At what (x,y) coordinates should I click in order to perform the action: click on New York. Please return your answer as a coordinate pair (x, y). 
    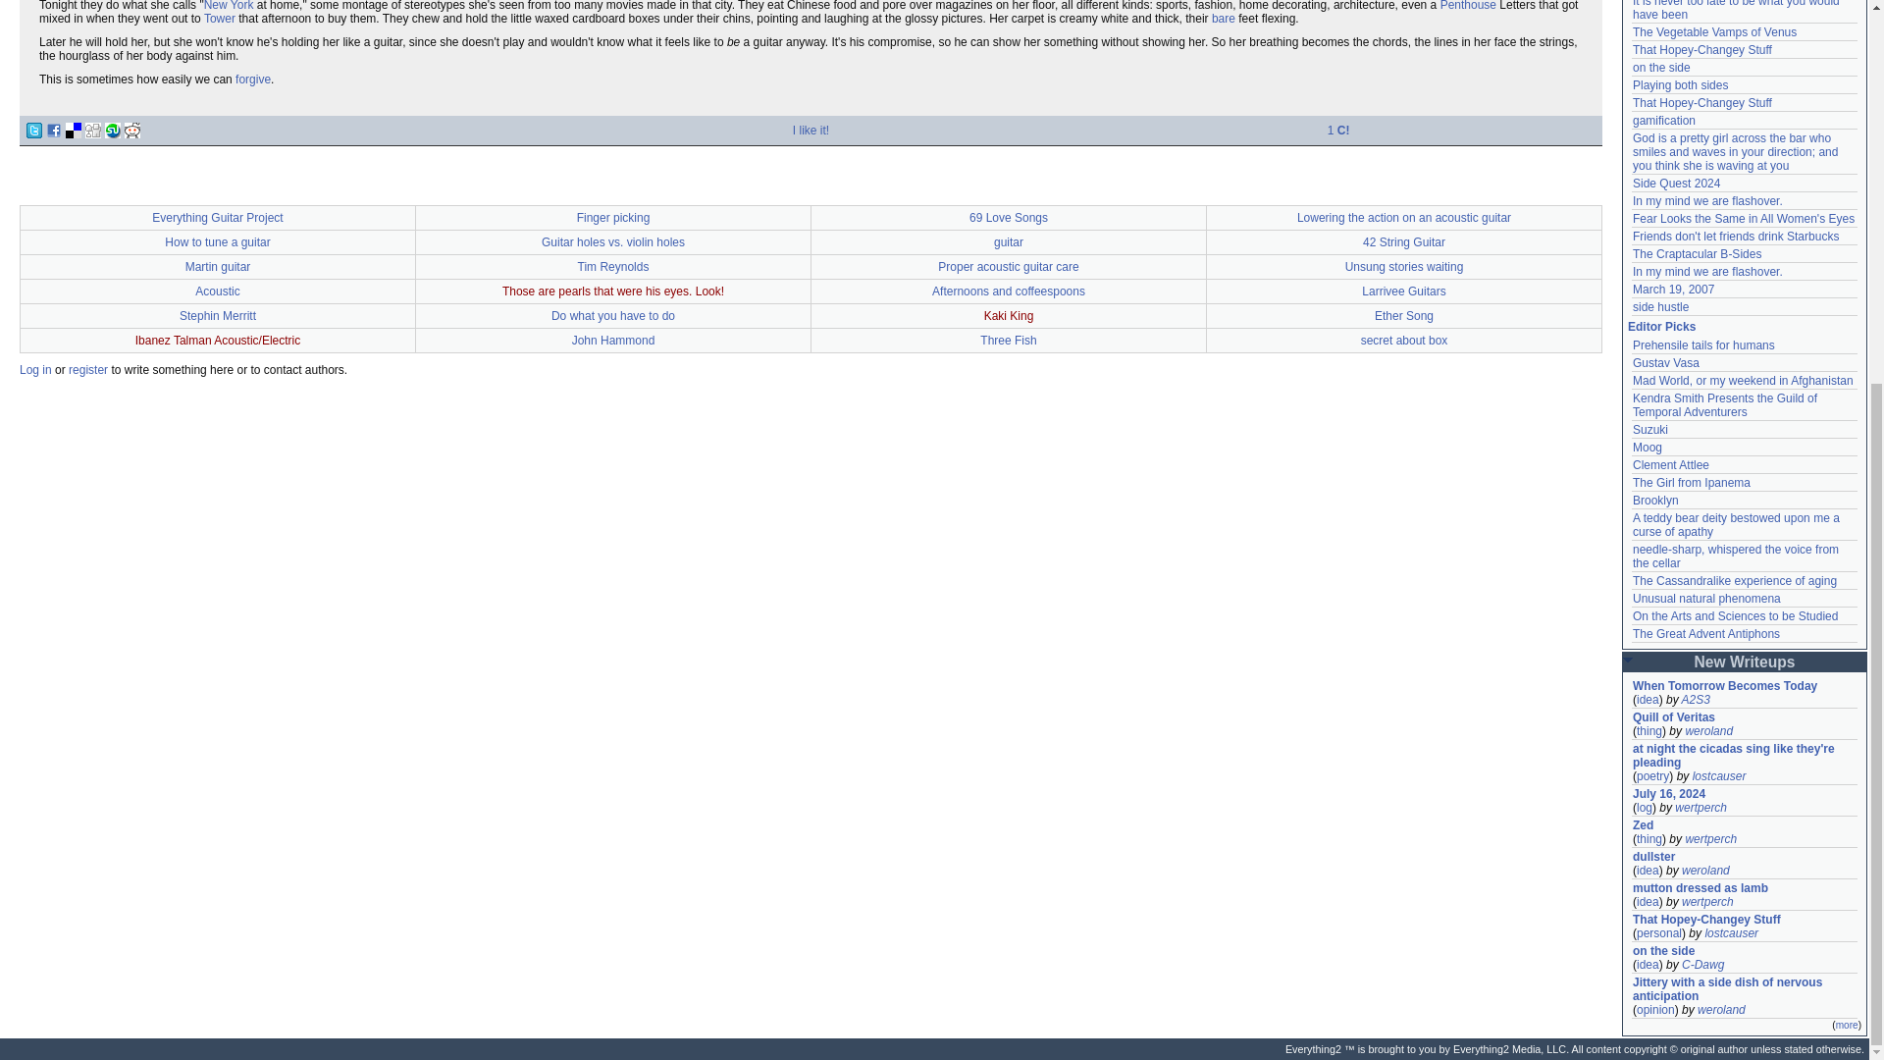
    Looking at the image, I should click on (229, 6).